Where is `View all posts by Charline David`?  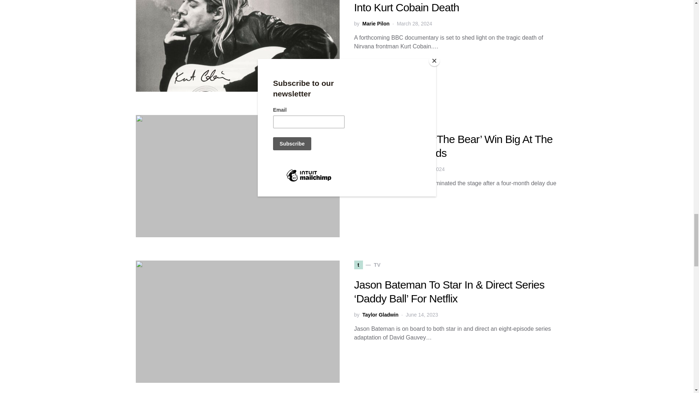
View all posts by Charline David is located at coordinates (380, 169).